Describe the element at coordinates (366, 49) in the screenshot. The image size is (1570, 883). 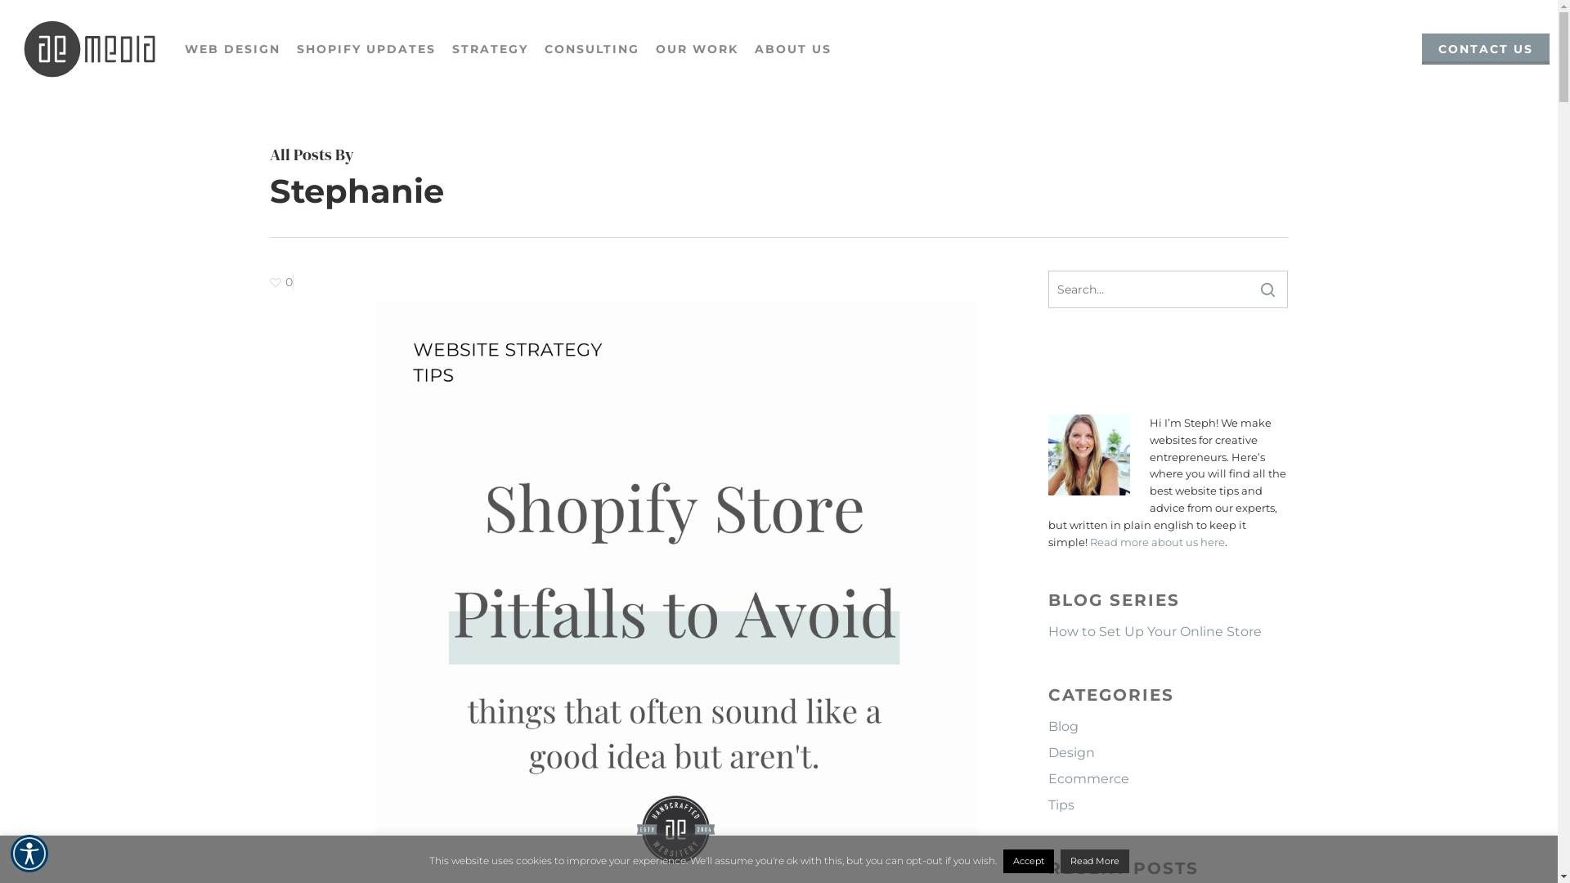
I see `SHOPIFY UPDATES` at that location.